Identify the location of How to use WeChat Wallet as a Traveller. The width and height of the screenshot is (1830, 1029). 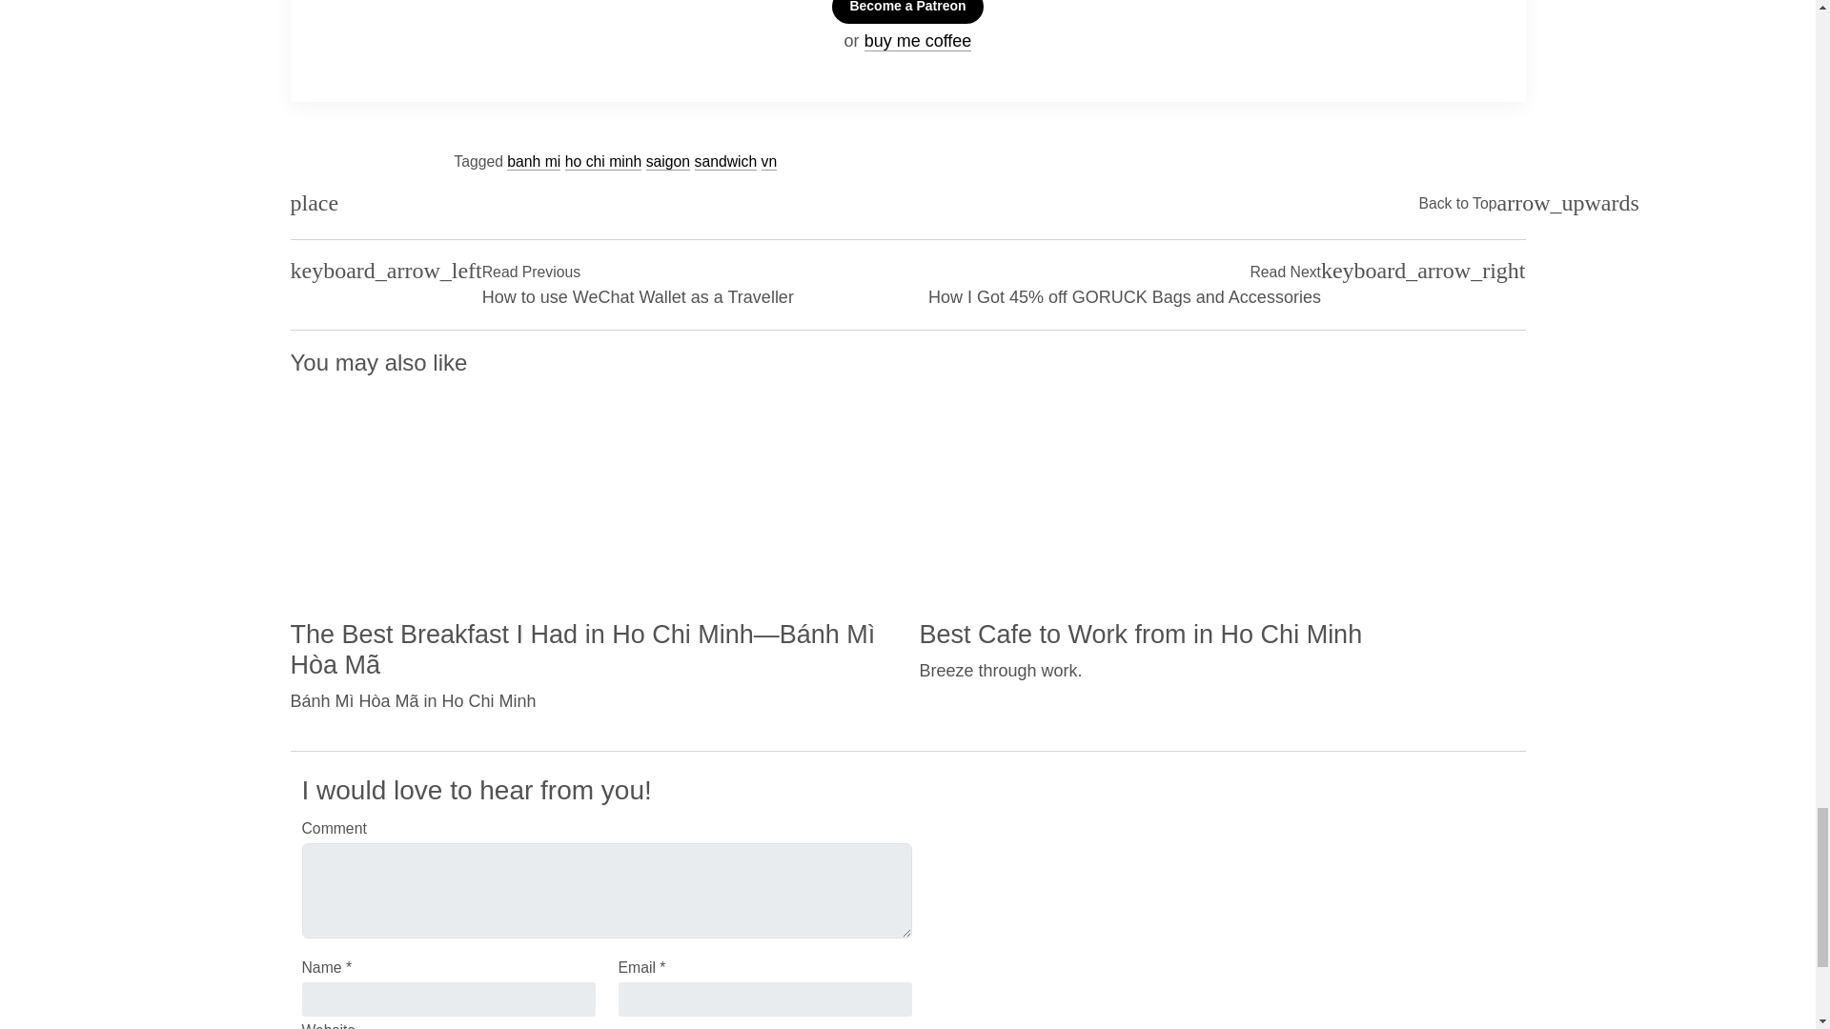
(639, 297).